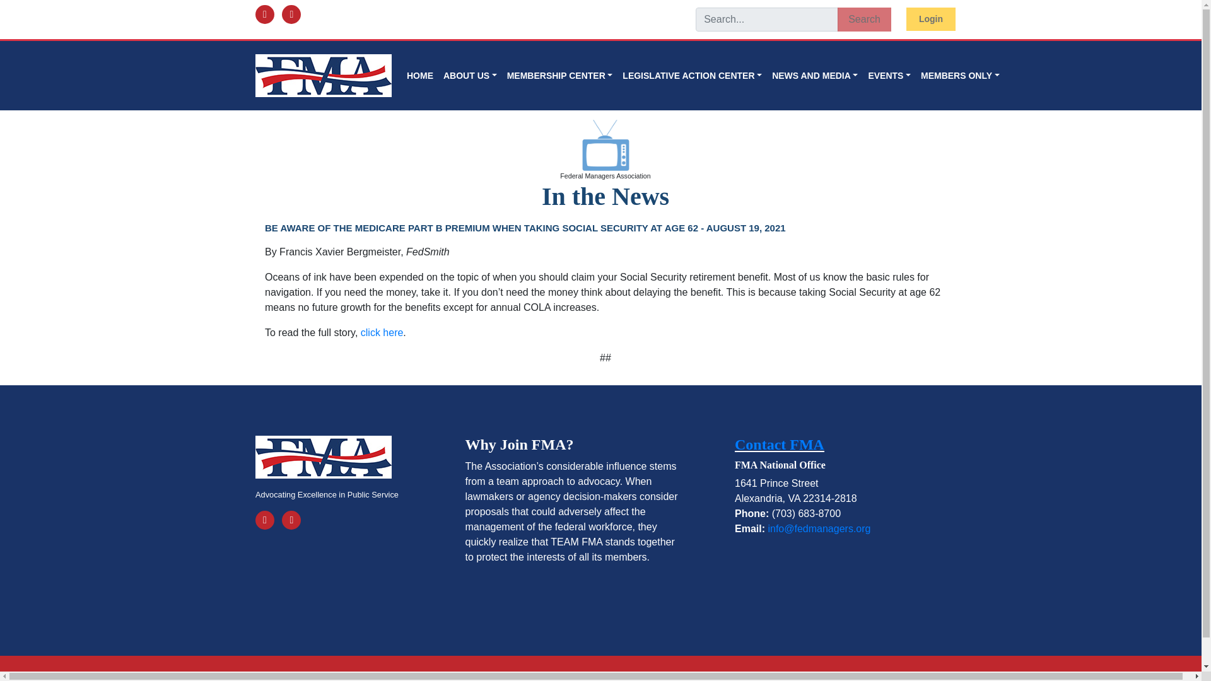  Describe the element at coordinates (560, 76) in the screenshot. I see `MEMBERSHIP CENTER` at that location.